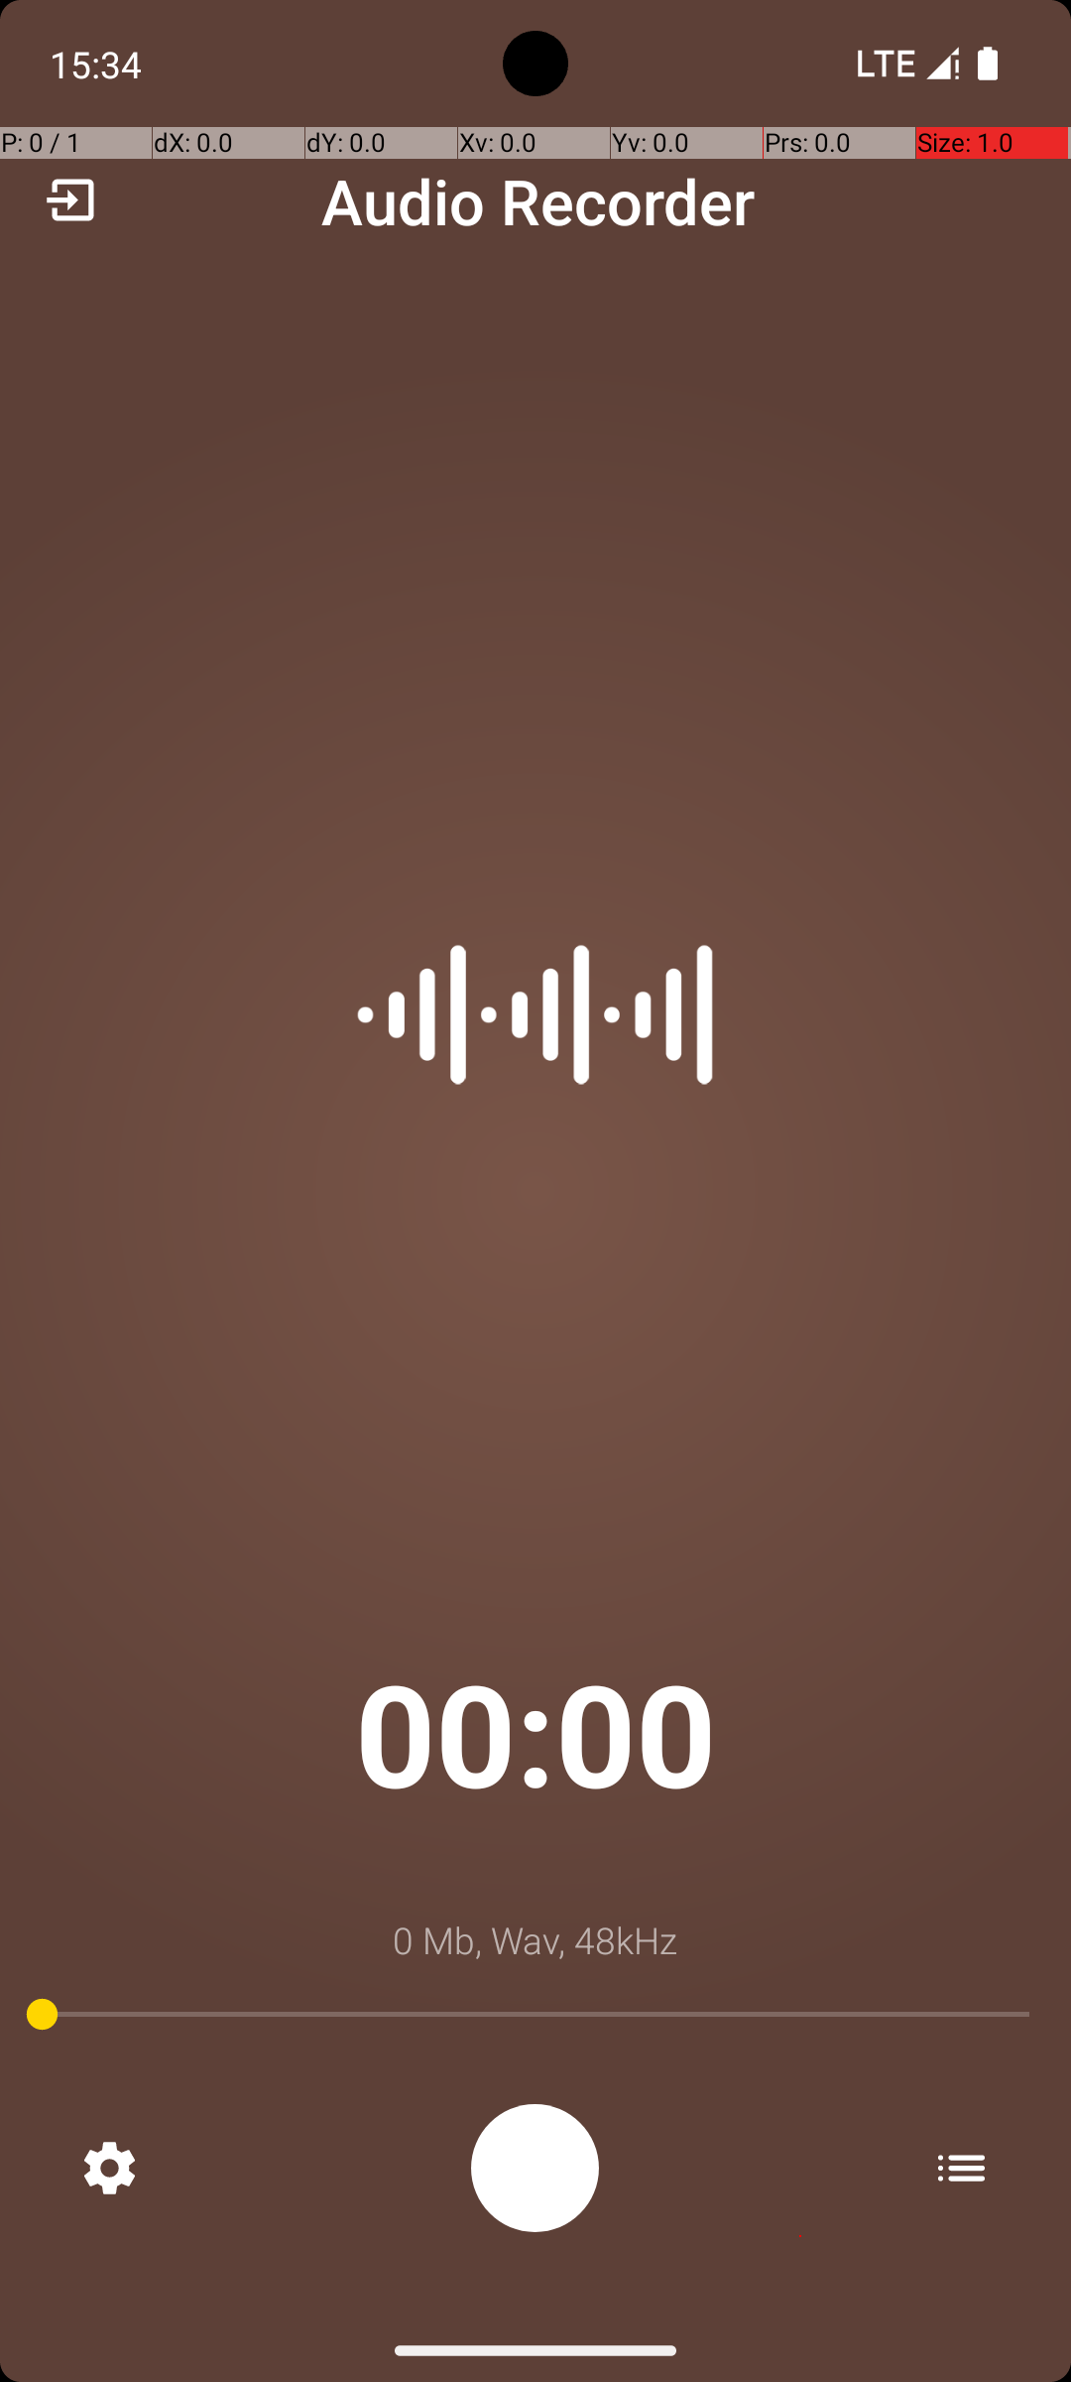  Describe the element at coordinates (109, 2168) in the screenshot. I see `Settings` at that location.